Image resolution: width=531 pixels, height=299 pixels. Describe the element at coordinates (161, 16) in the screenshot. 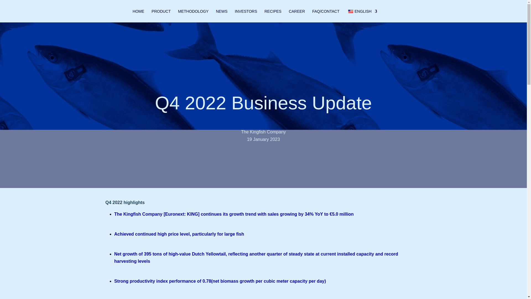

I see `PRODUCT` at that location.